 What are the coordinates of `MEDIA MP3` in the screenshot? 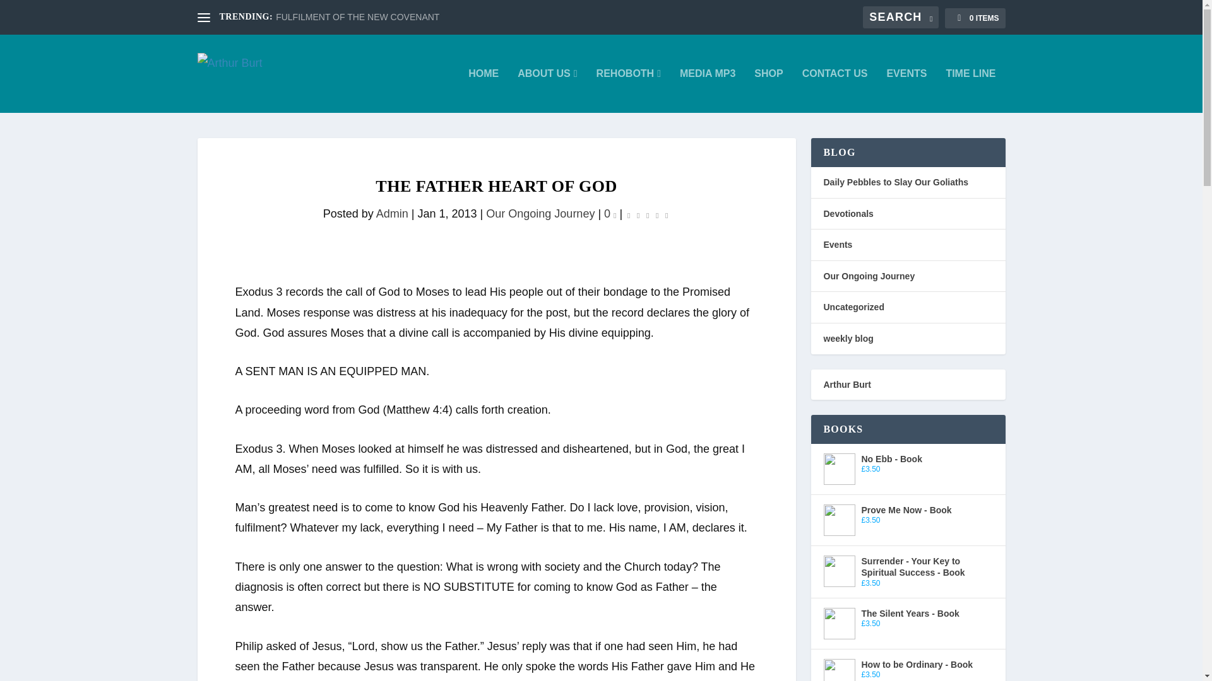 It's located at (708, 91).